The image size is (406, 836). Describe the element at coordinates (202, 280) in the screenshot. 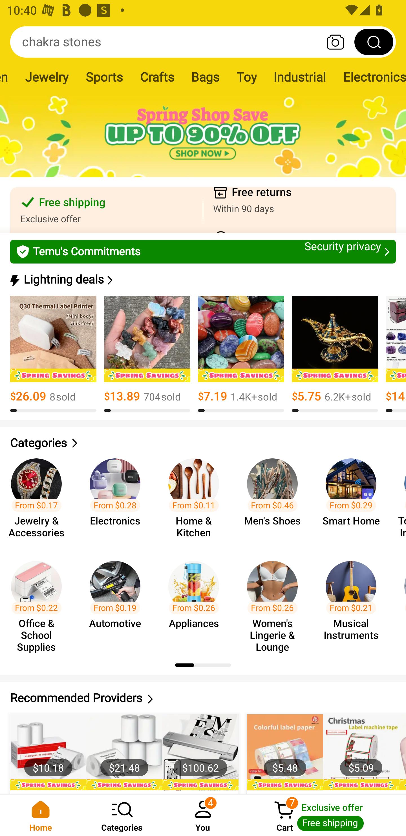

I see `Lightning deals` at that location.